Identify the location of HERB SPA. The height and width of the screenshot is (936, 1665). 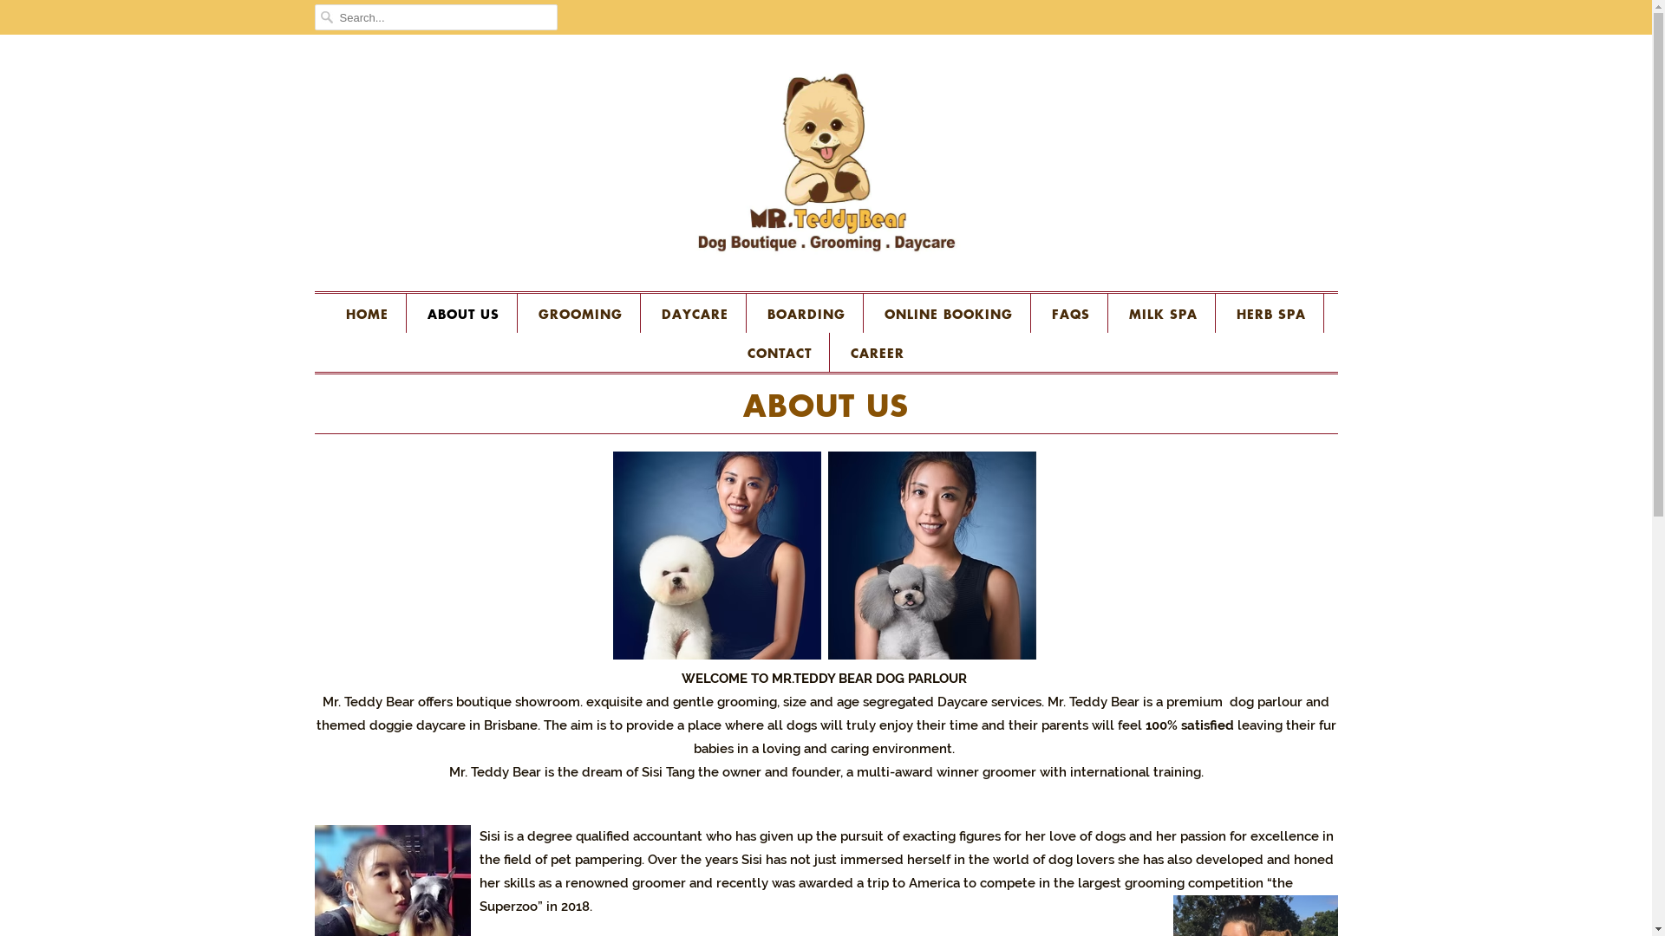
(1271, 314).